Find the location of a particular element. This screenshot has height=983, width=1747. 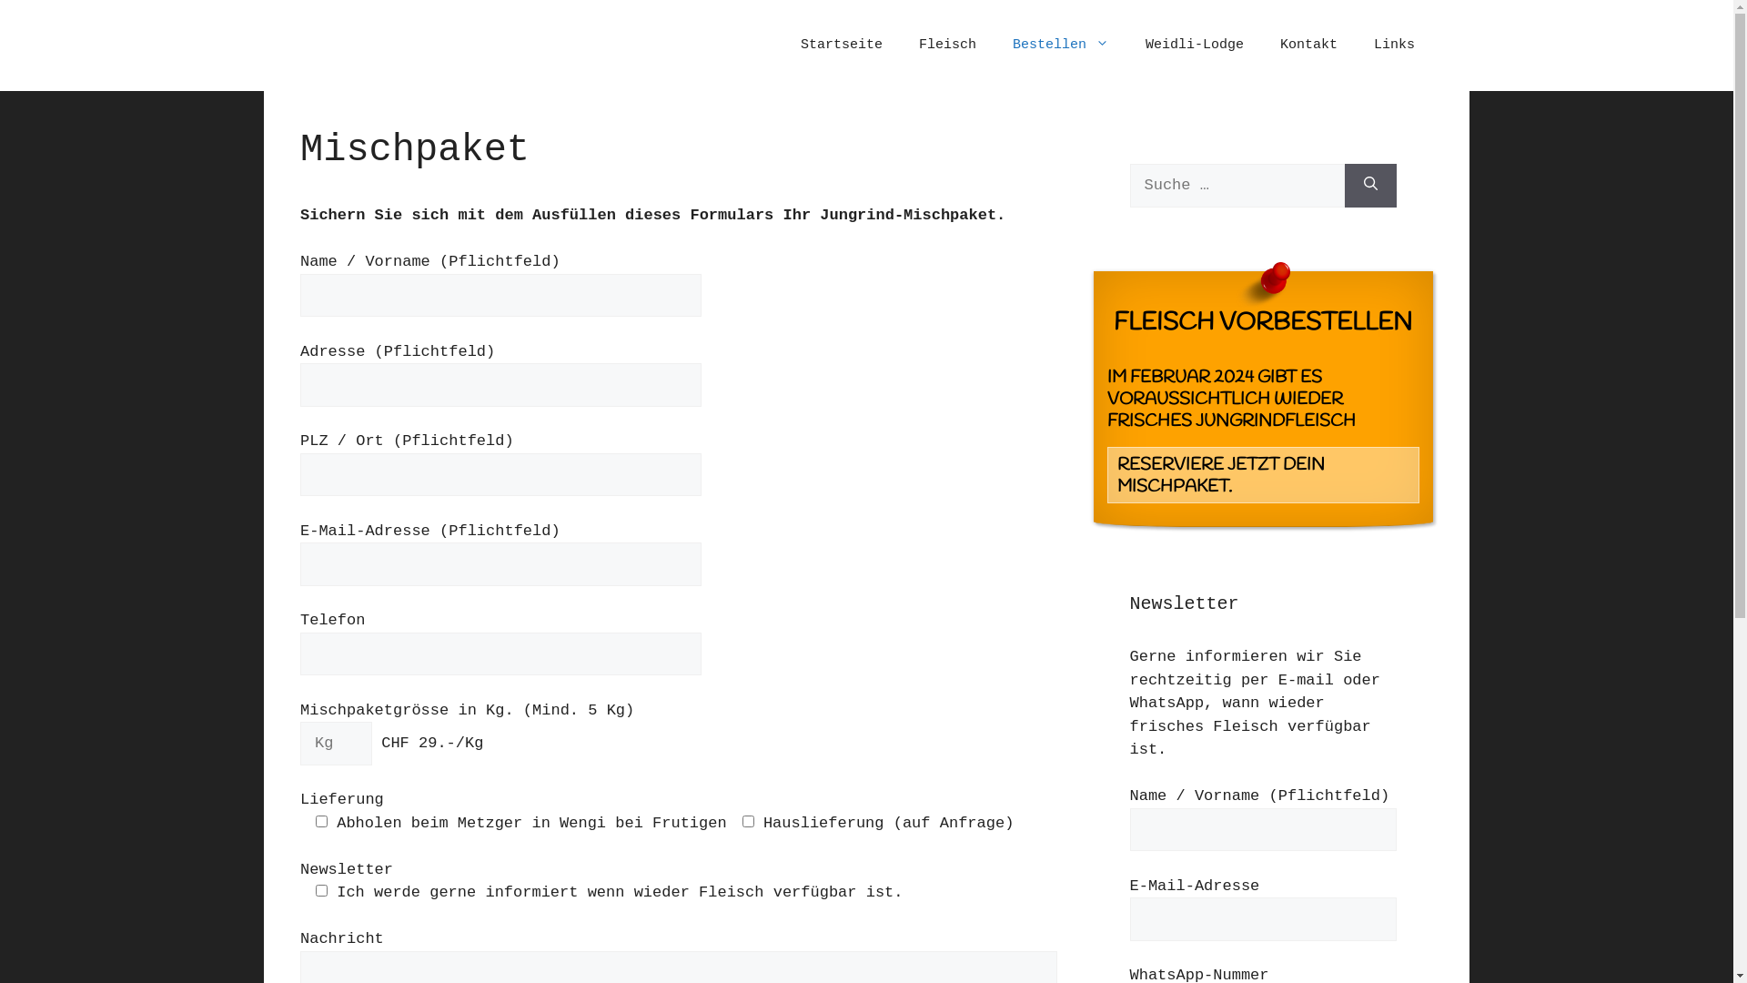

RESERVIERE JETZT DEIN MISCHPAKET. is located at coordinates (1263, 475).